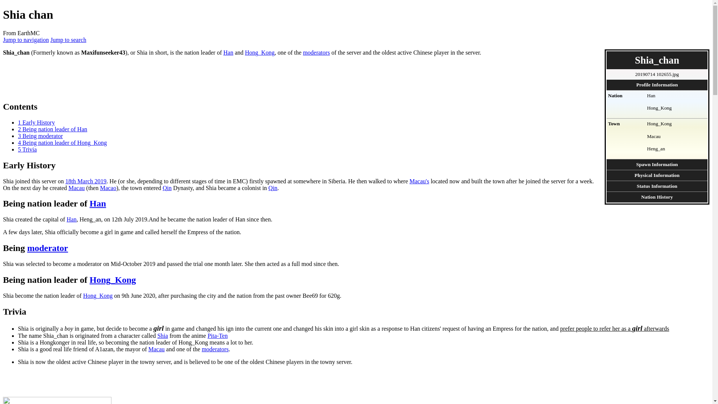  What do you see at coordinates (98, 296) in the screenshot?
I see `Hong Kong` at bounding box center [98, 296].